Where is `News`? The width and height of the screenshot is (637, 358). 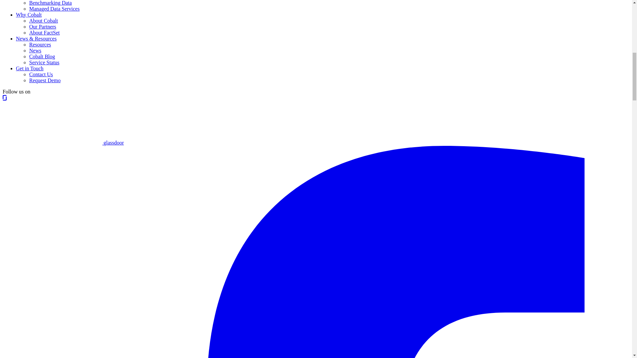 News is located at coordinates (35, 50).